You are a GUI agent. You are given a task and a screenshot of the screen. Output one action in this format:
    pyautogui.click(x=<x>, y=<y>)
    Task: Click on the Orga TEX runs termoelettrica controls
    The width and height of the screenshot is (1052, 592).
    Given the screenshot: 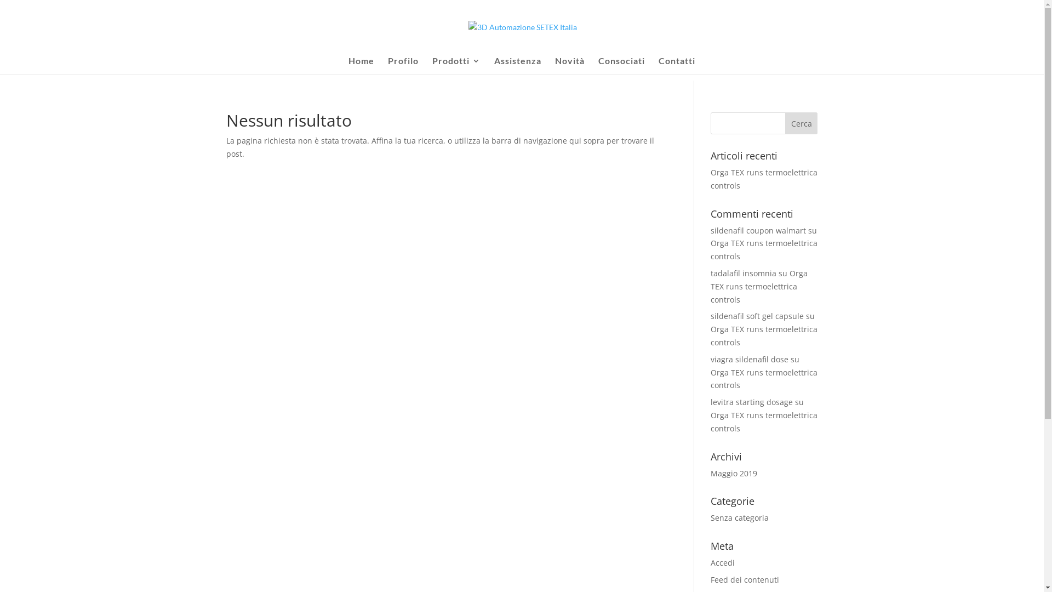 What is the action you would take?
    pyautogui.click(x=764, y=179)
    